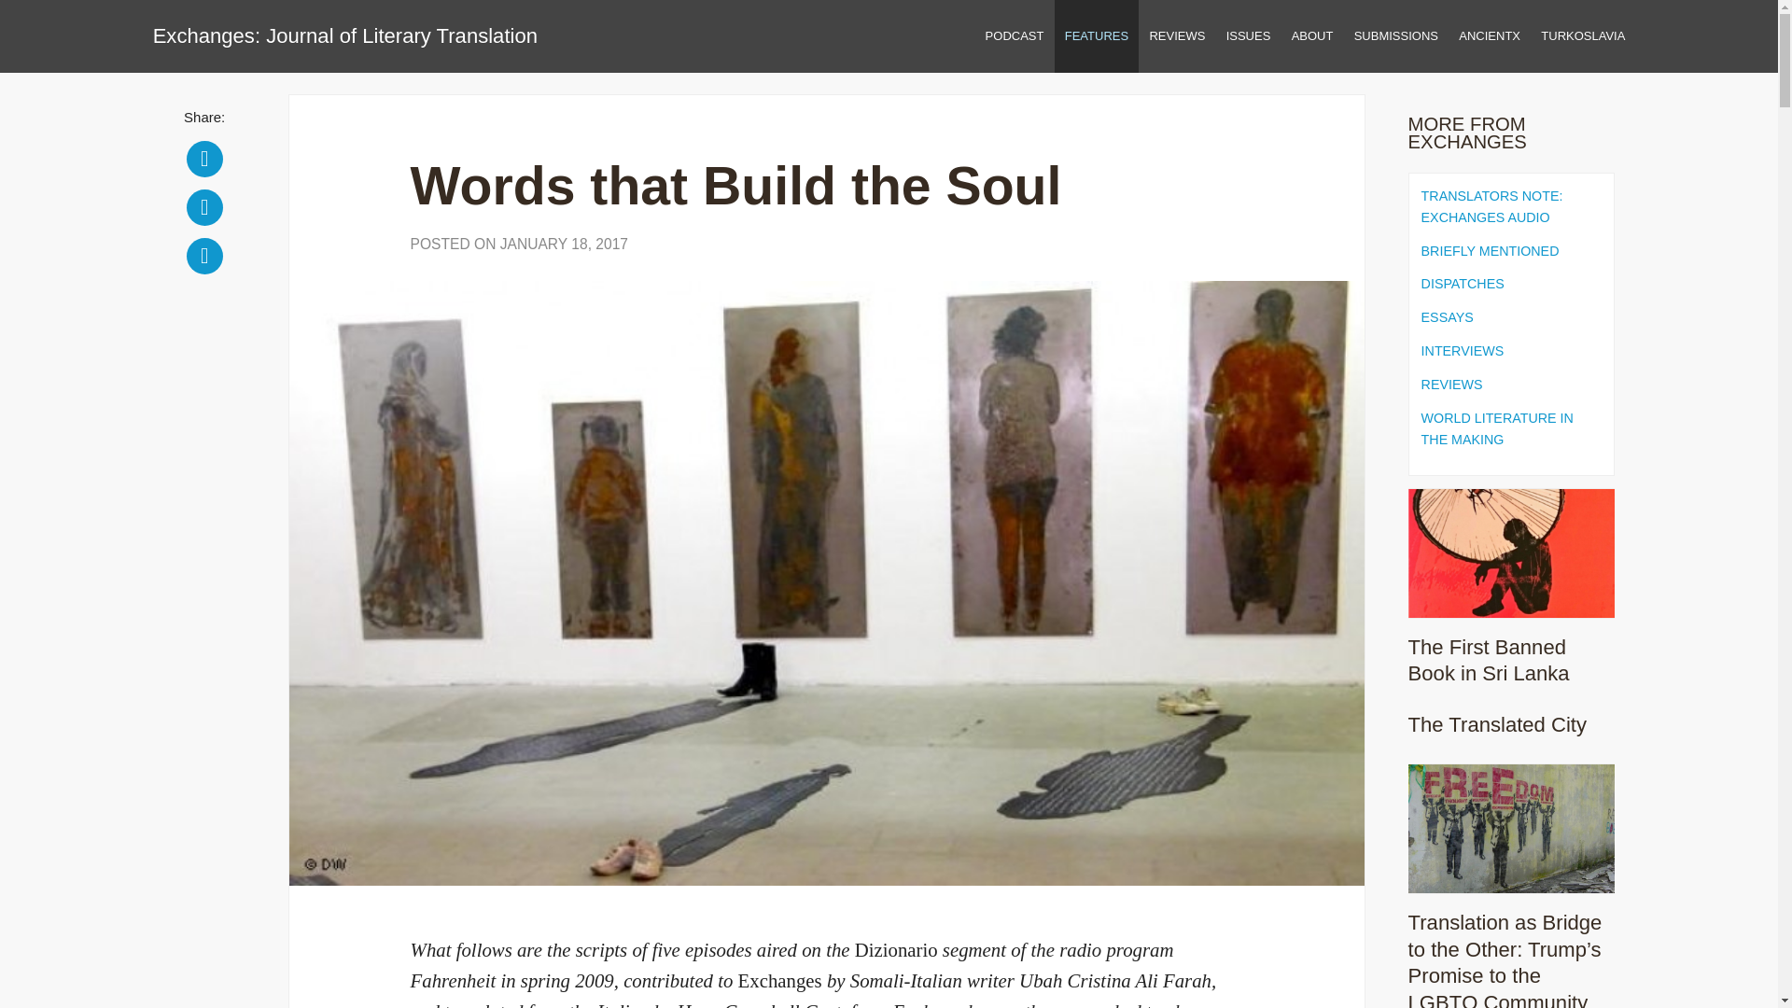  What do you see at coordinates (1511, 429) in the screenshot?
I see `WORLD LITERATURE IN THE MAKING` at bounding box center [1511, 429].